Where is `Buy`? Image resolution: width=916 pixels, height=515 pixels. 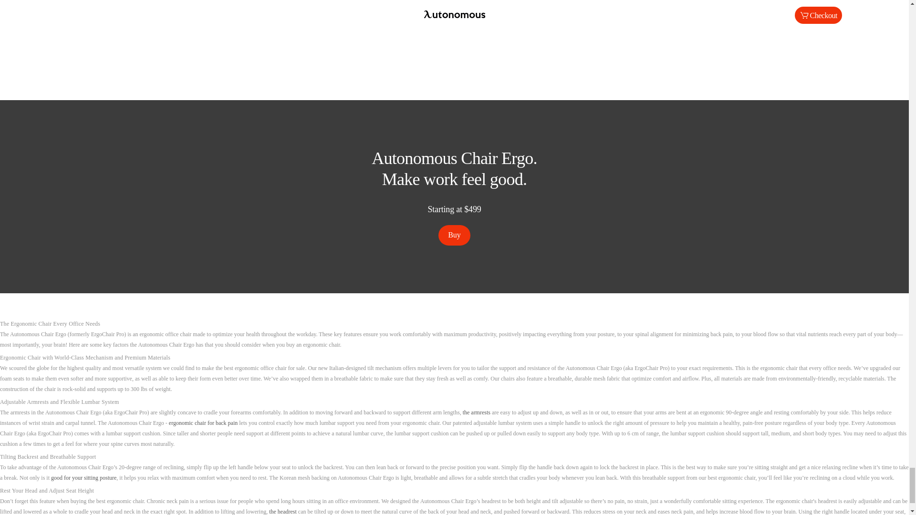
Buy is located at coordinates (454, 235).